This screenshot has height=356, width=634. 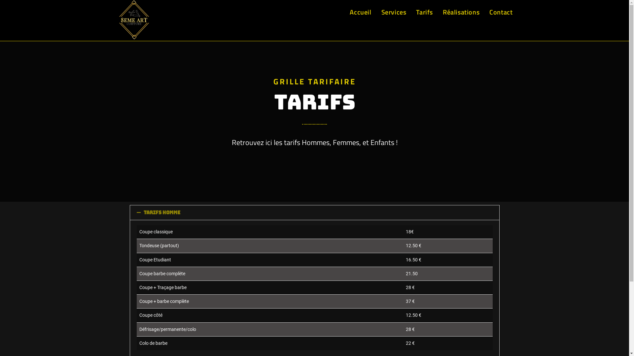 I want to click on Services, so click(x=394, y=12).